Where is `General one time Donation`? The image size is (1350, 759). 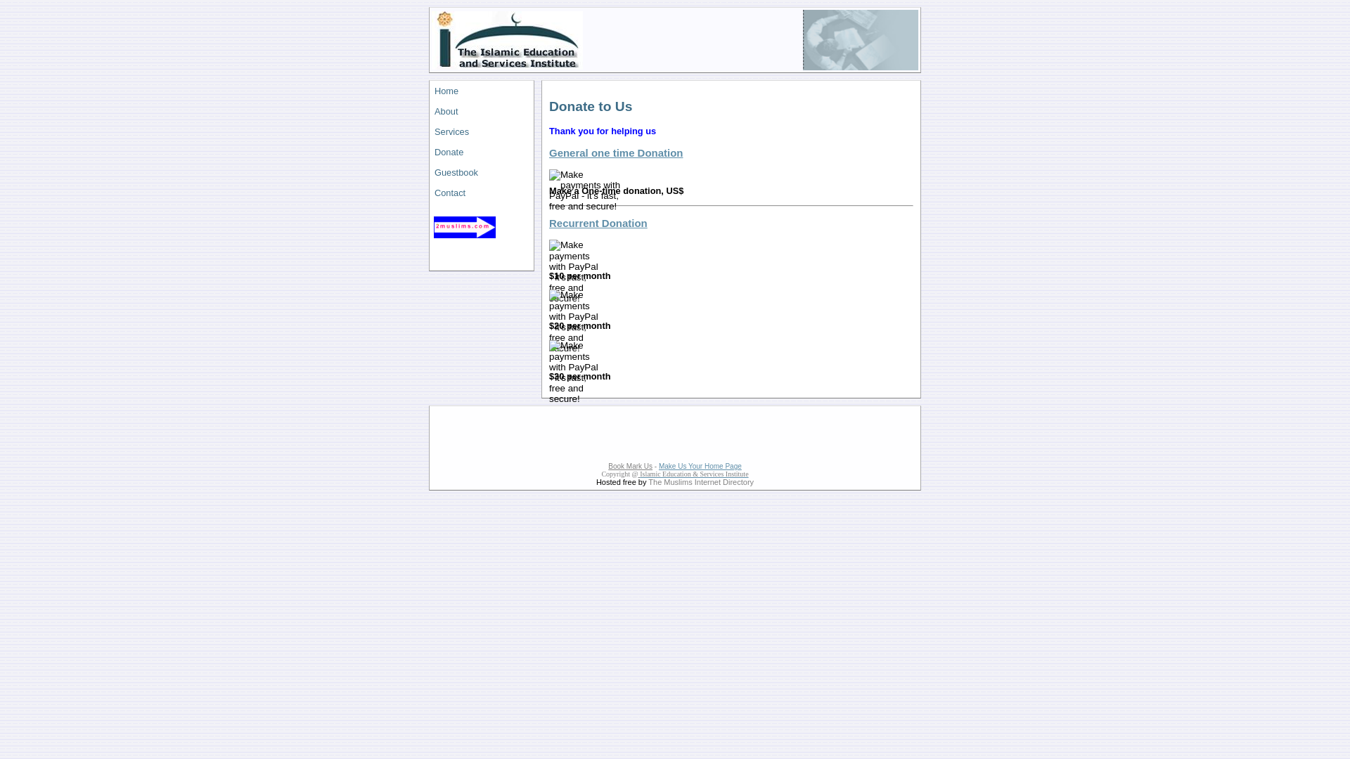
General one time Donation is located at coordinates (616, 153).